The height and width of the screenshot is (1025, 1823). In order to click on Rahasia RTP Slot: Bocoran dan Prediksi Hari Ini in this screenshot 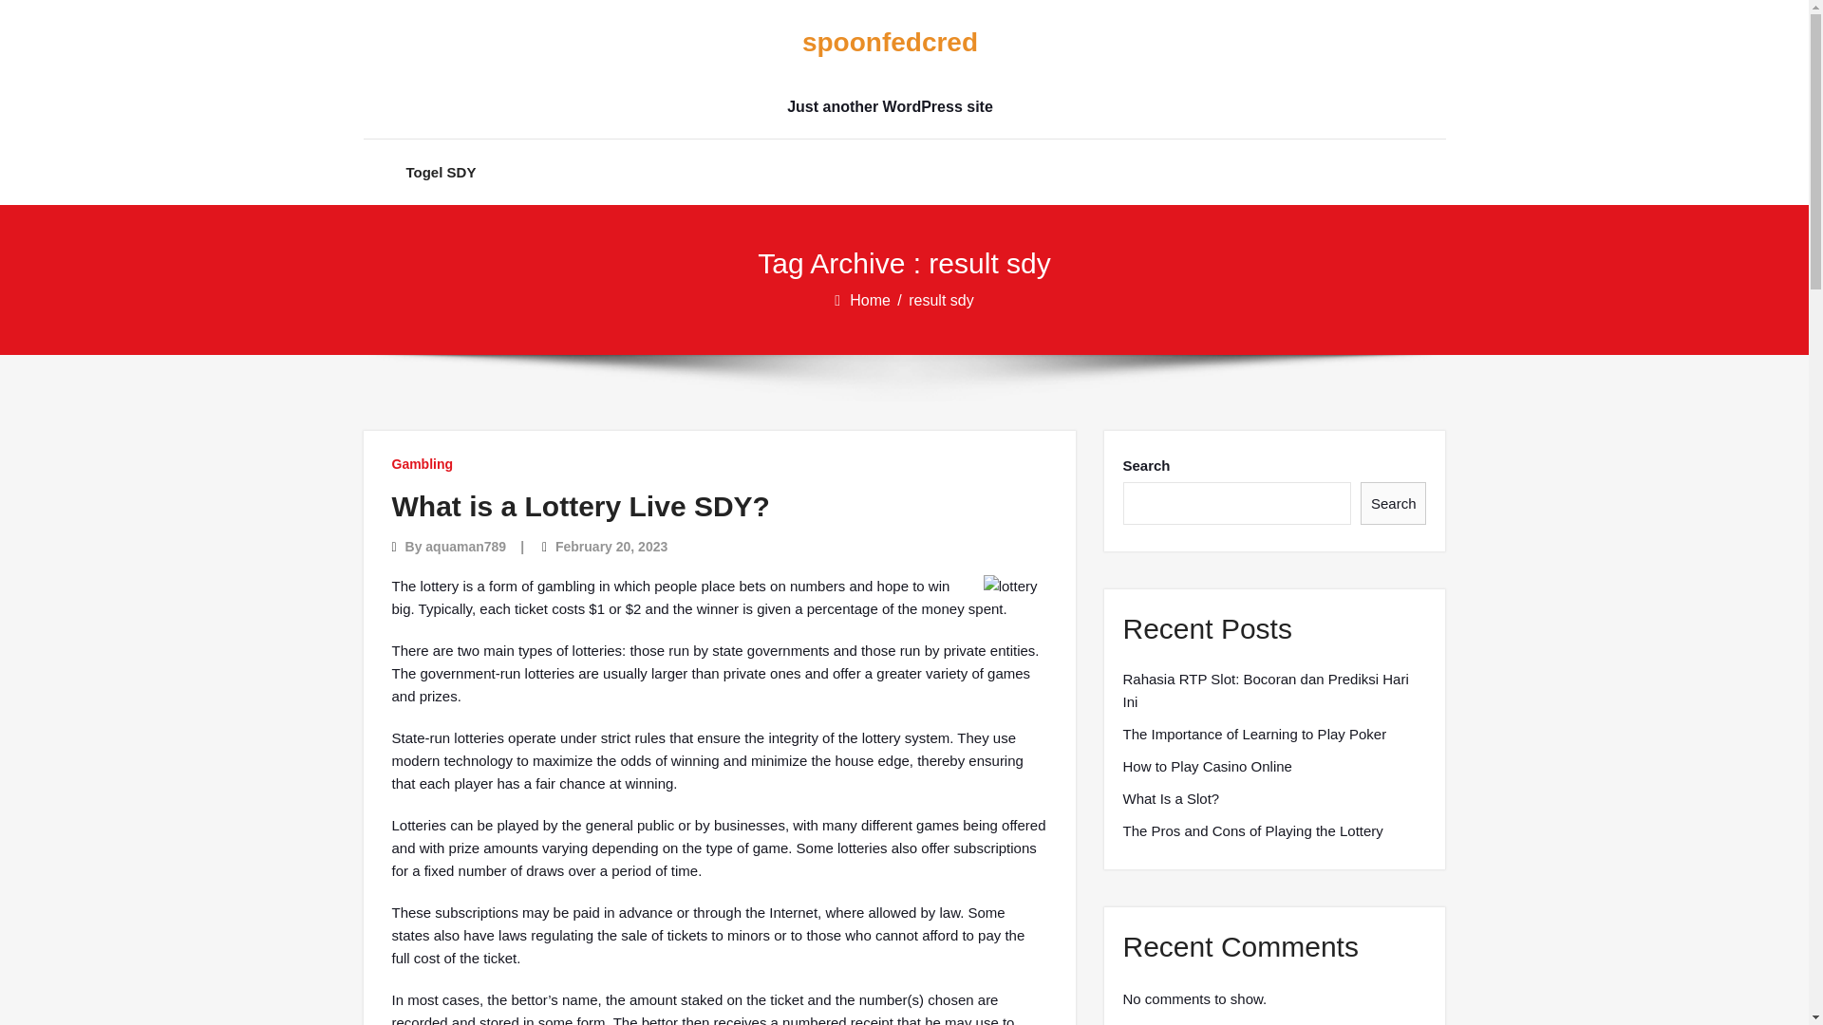, I will do `click(1274, 691)`.